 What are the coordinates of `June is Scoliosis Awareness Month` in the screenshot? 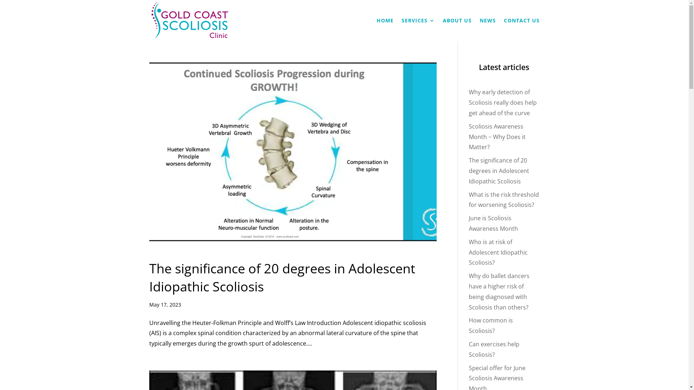 It's located at (493, 223).